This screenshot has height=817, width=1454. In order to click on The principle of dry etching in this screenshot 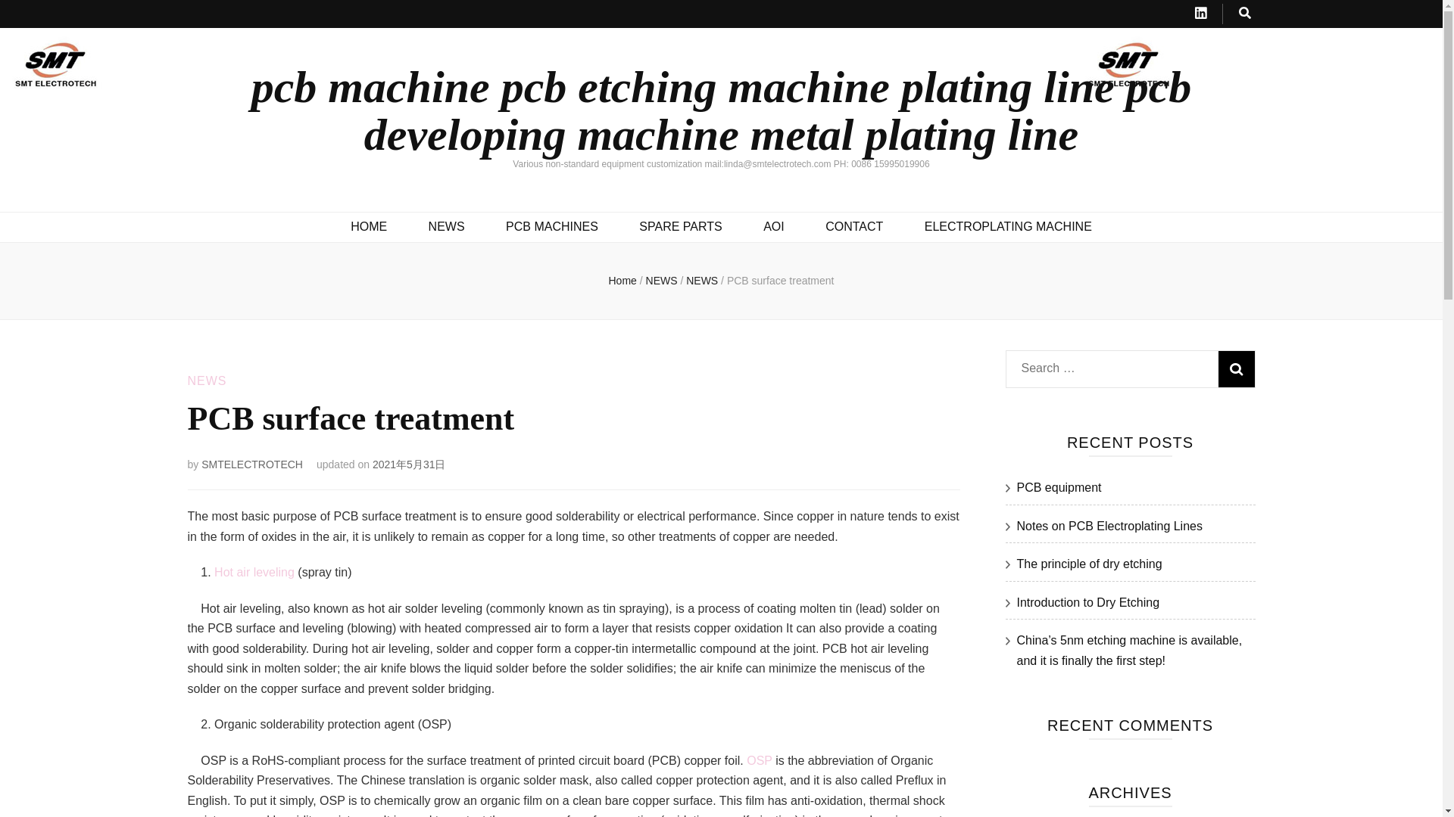, I will do `click(1089, 563)`.